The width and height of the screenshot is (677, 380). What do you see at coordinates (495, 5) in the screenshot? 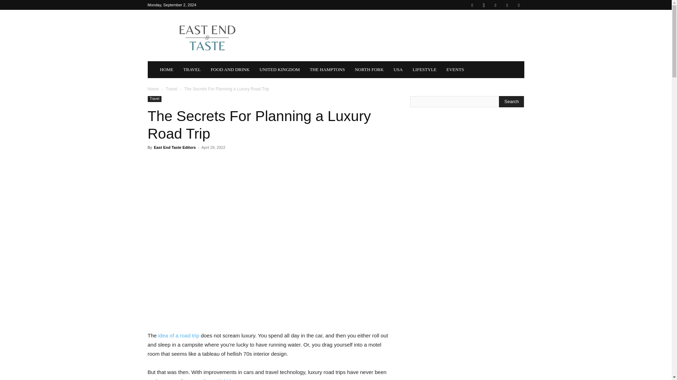
I see `Pinterest` at bounding box center [495, 5].